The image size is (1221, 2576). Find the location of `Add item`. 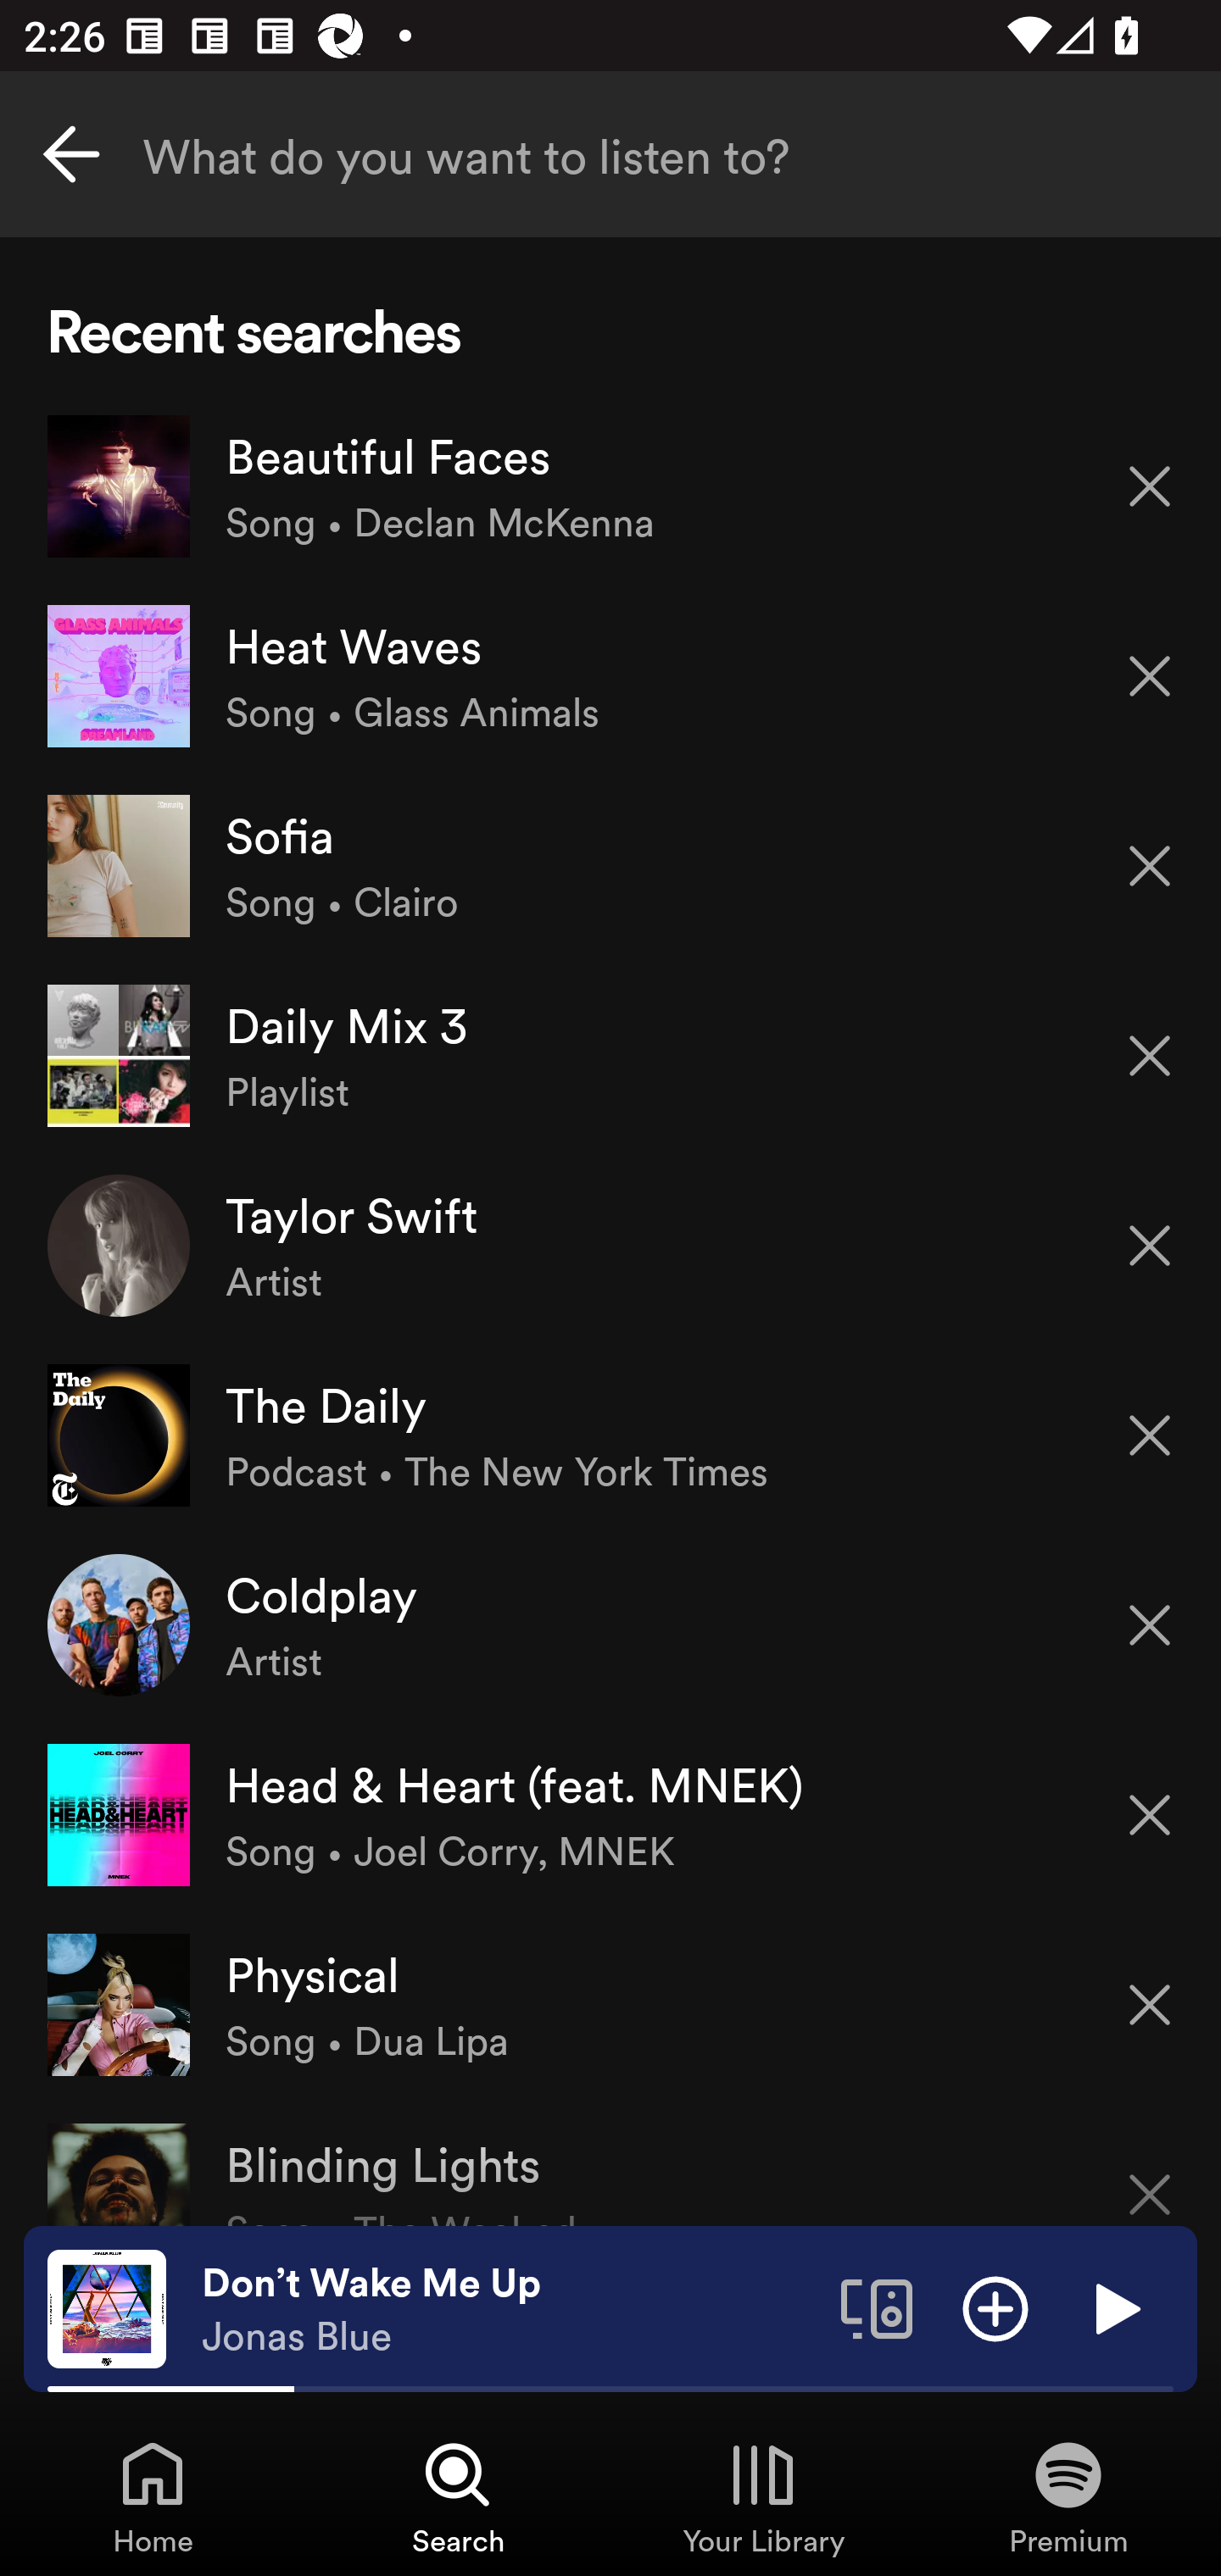

Add item is located at coordinates (995, 2307).